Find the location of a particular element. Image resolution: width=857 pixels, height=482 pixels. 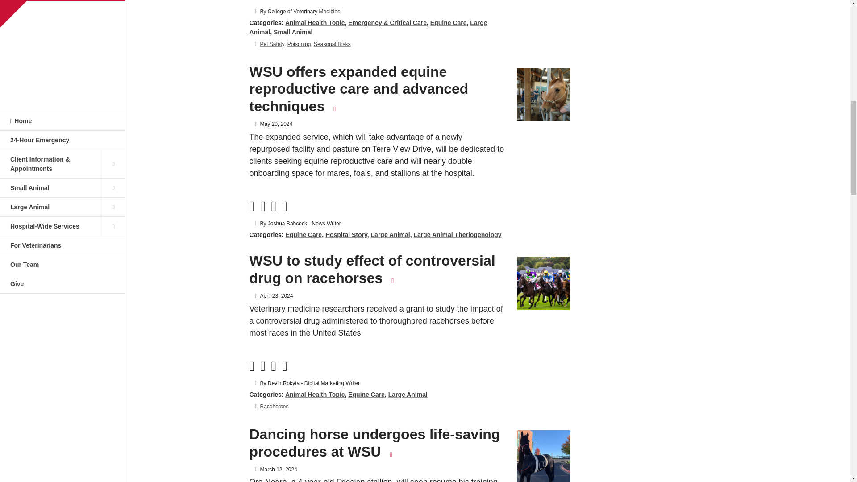

share with email is located at coordinates (284, 1).